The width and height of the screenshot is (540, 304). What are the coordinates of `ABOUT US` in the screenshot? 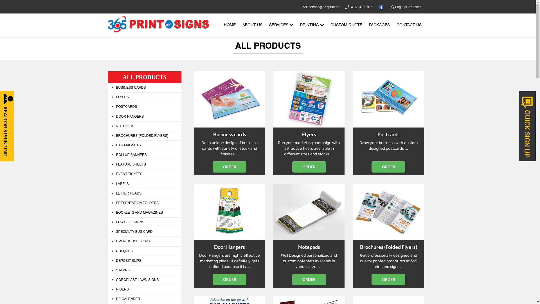 It's located at (253, 25).